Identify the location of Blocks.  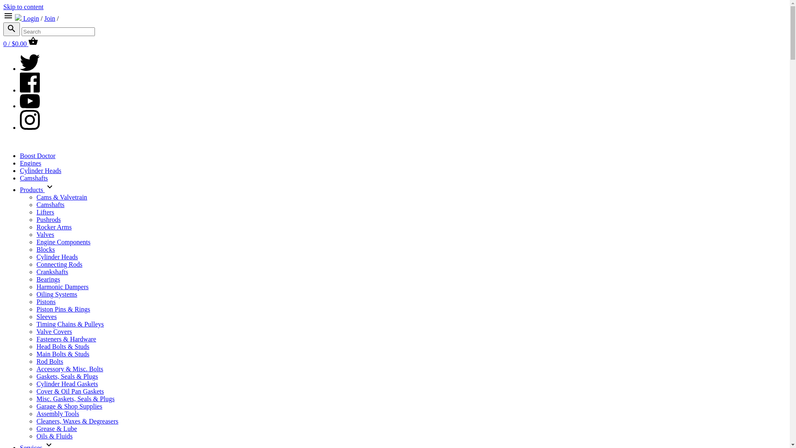
(46, 250).